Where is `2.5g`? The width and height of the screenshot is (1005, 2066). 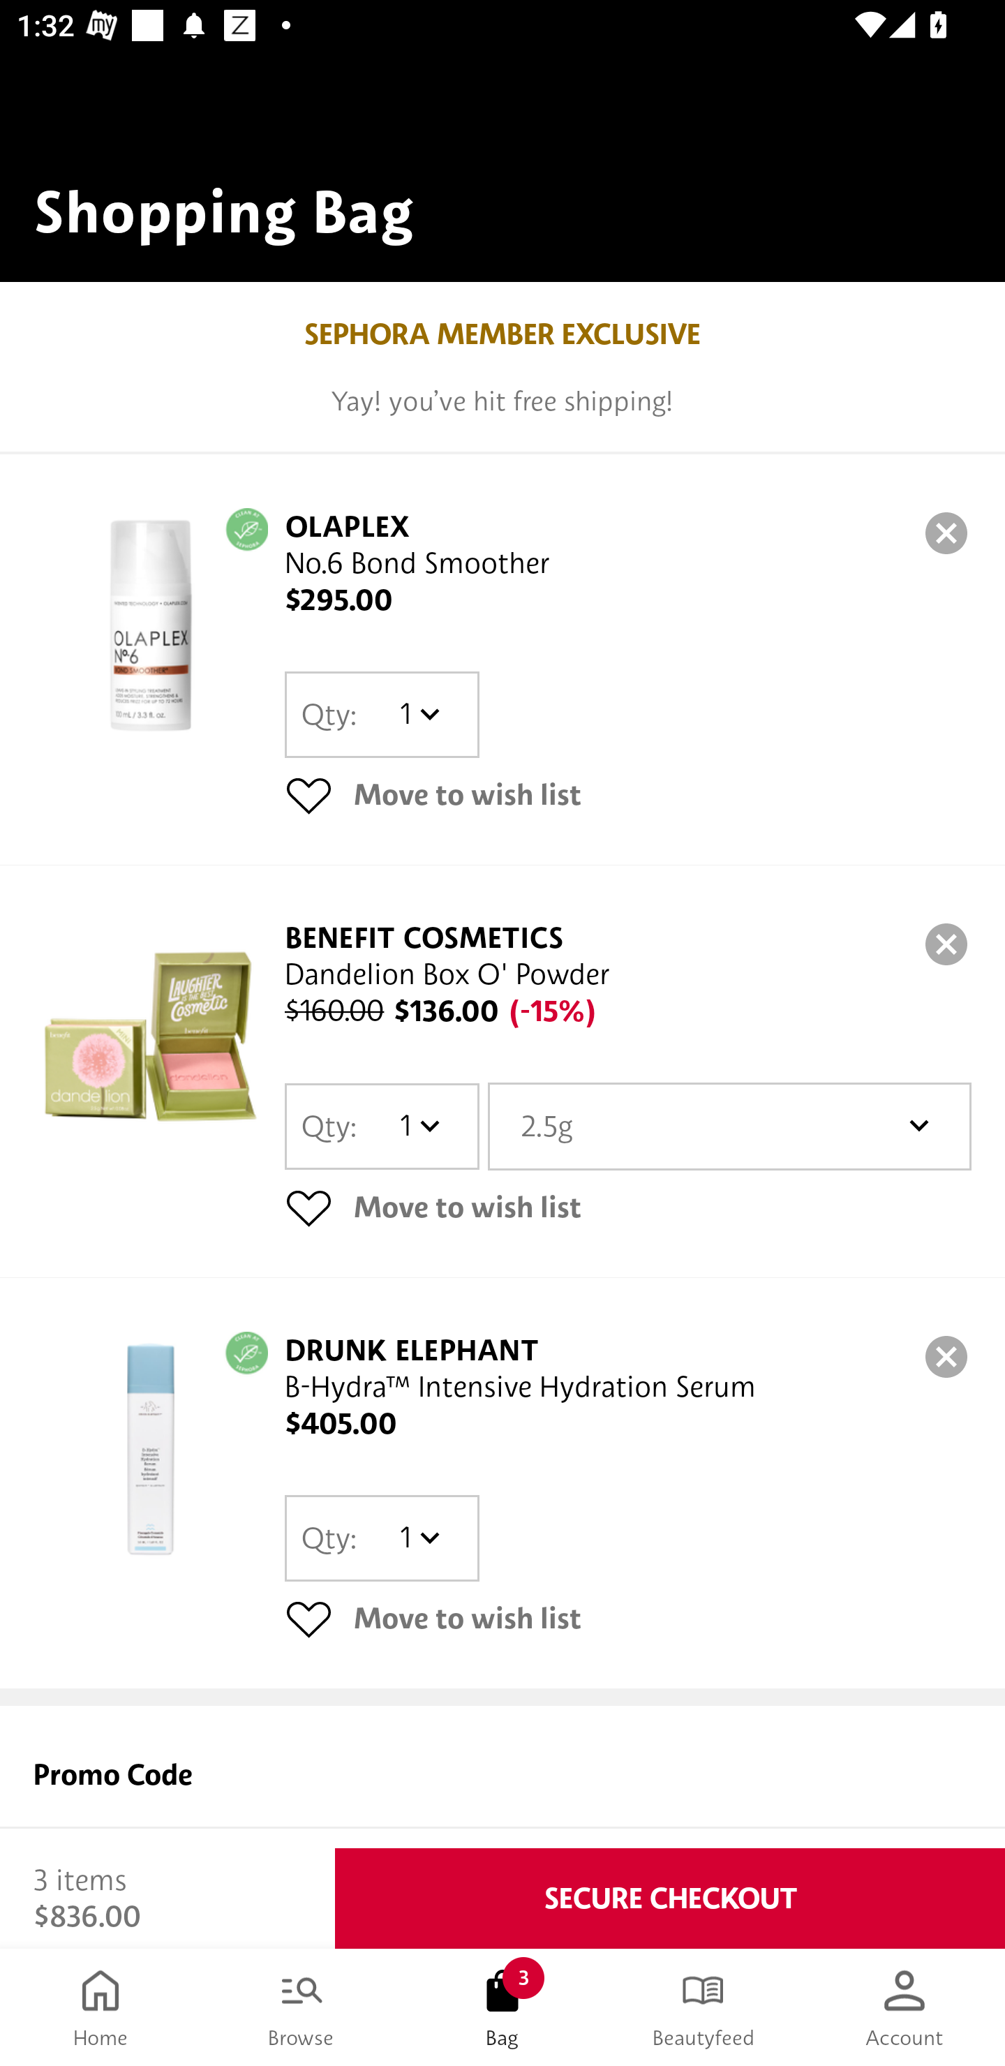
2.5g is located at coordinates (729, 1125).